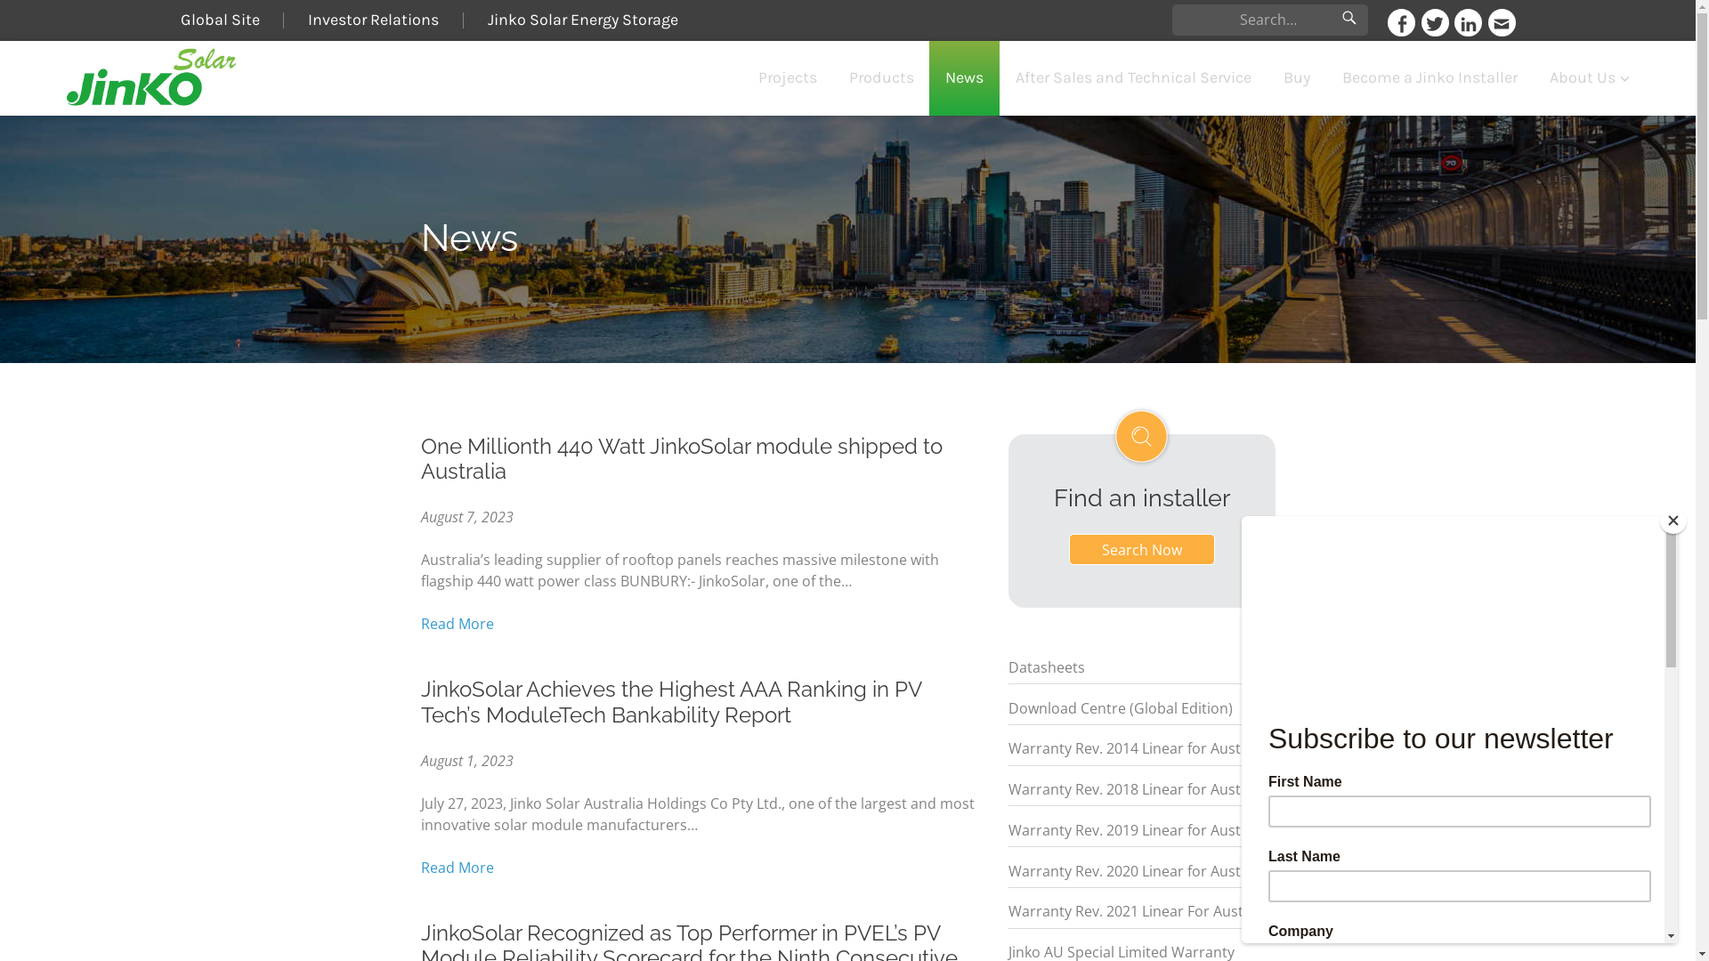 The height and width of the screenshot is (961, 1709). Describe the element at coordinates (374, 20) in the screenshot. I see `Investor Relations` at that location.